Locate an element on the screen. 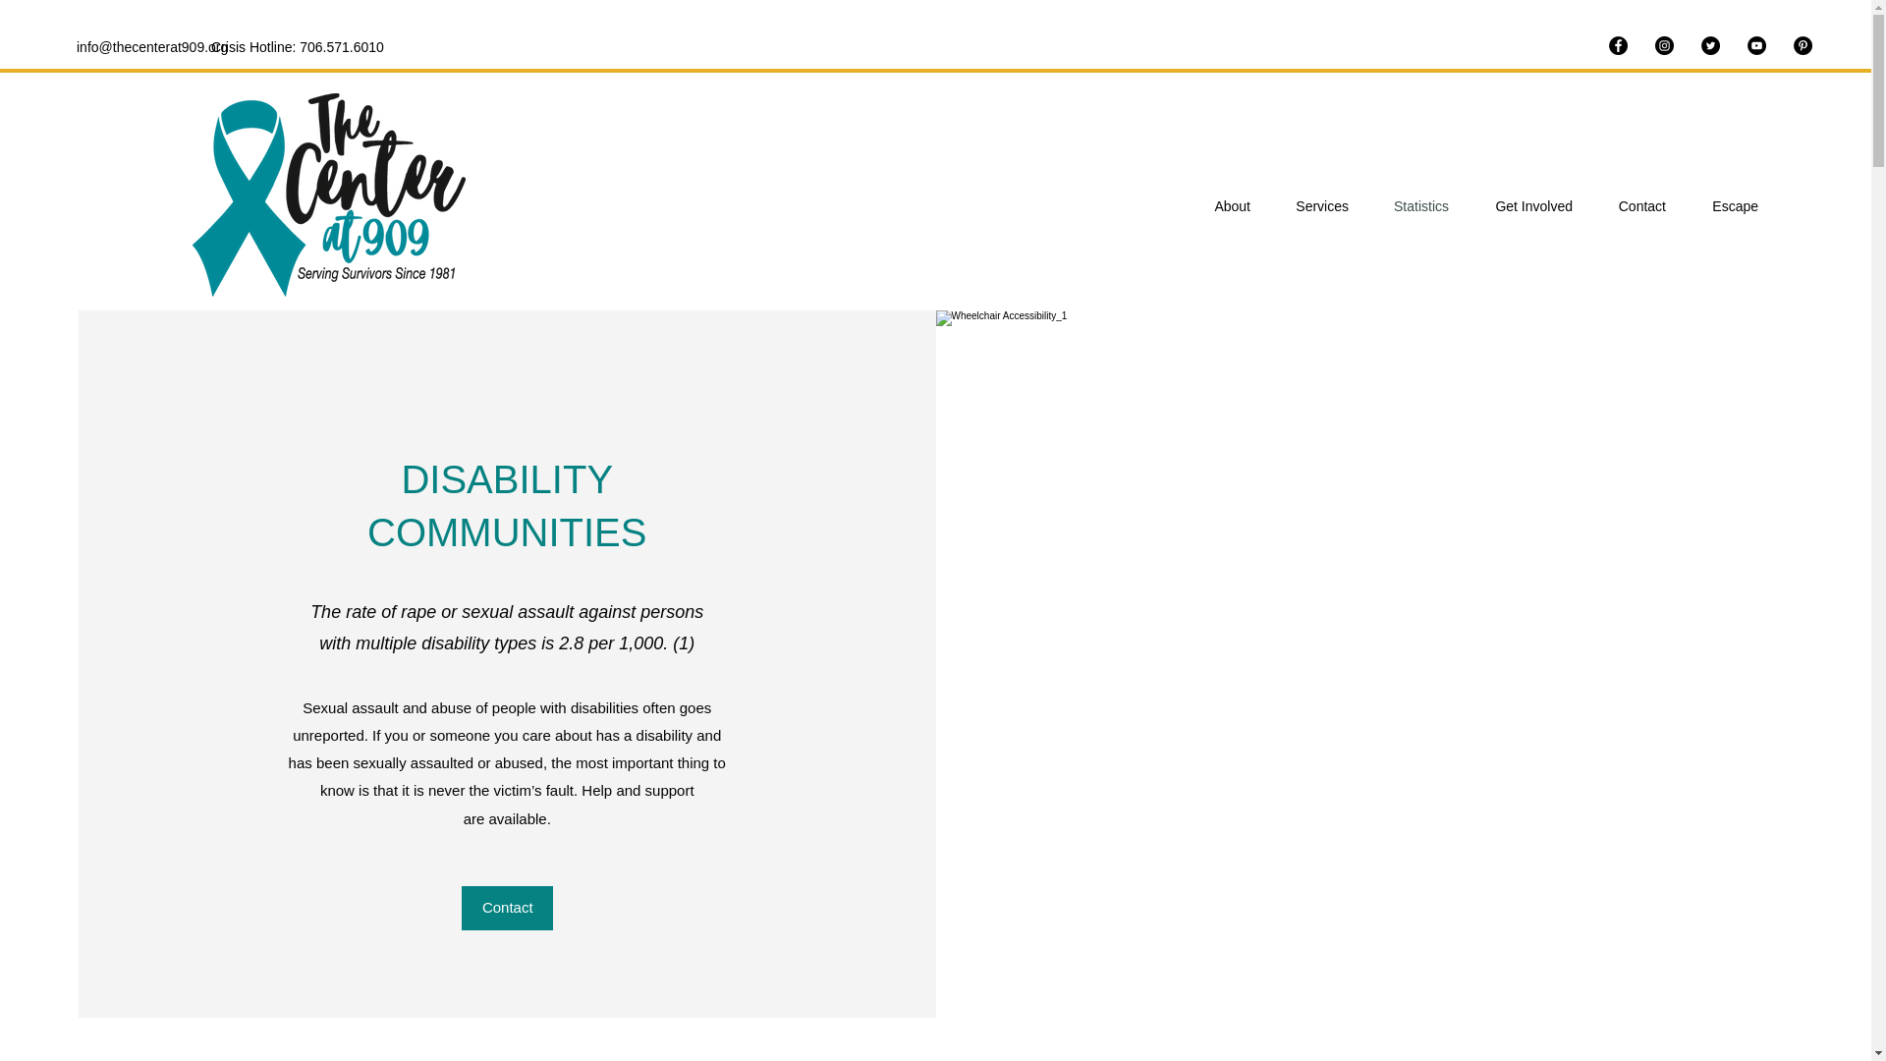 This screenshot has width=1886, height=1061. Statistics is located at coordinates (1408, 206).